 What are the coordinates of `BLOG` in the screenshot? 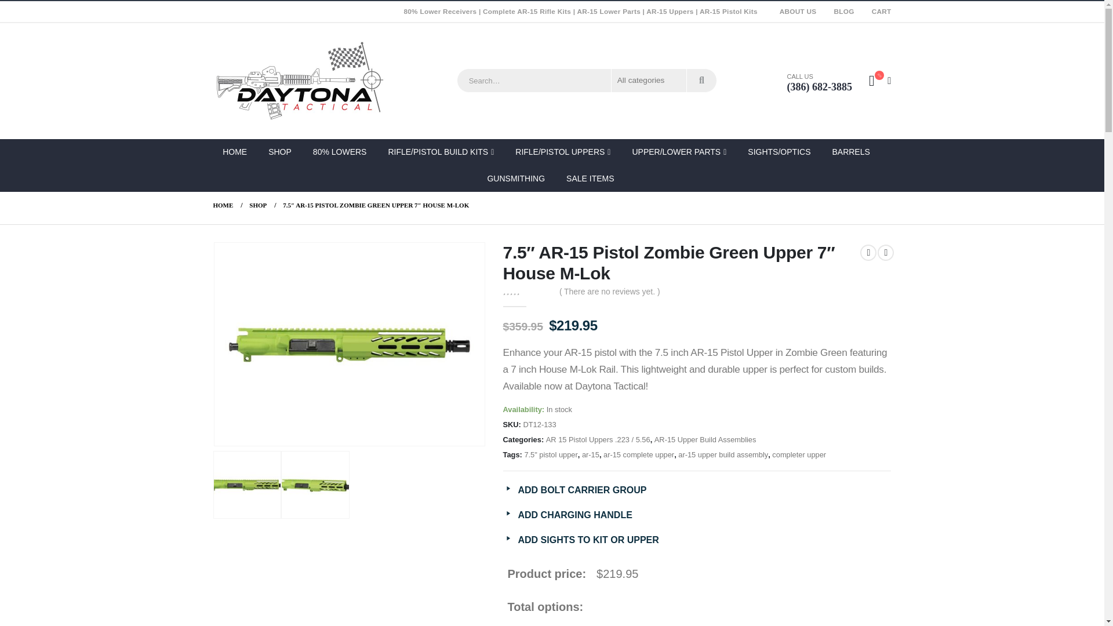 It's located at (843, 12).